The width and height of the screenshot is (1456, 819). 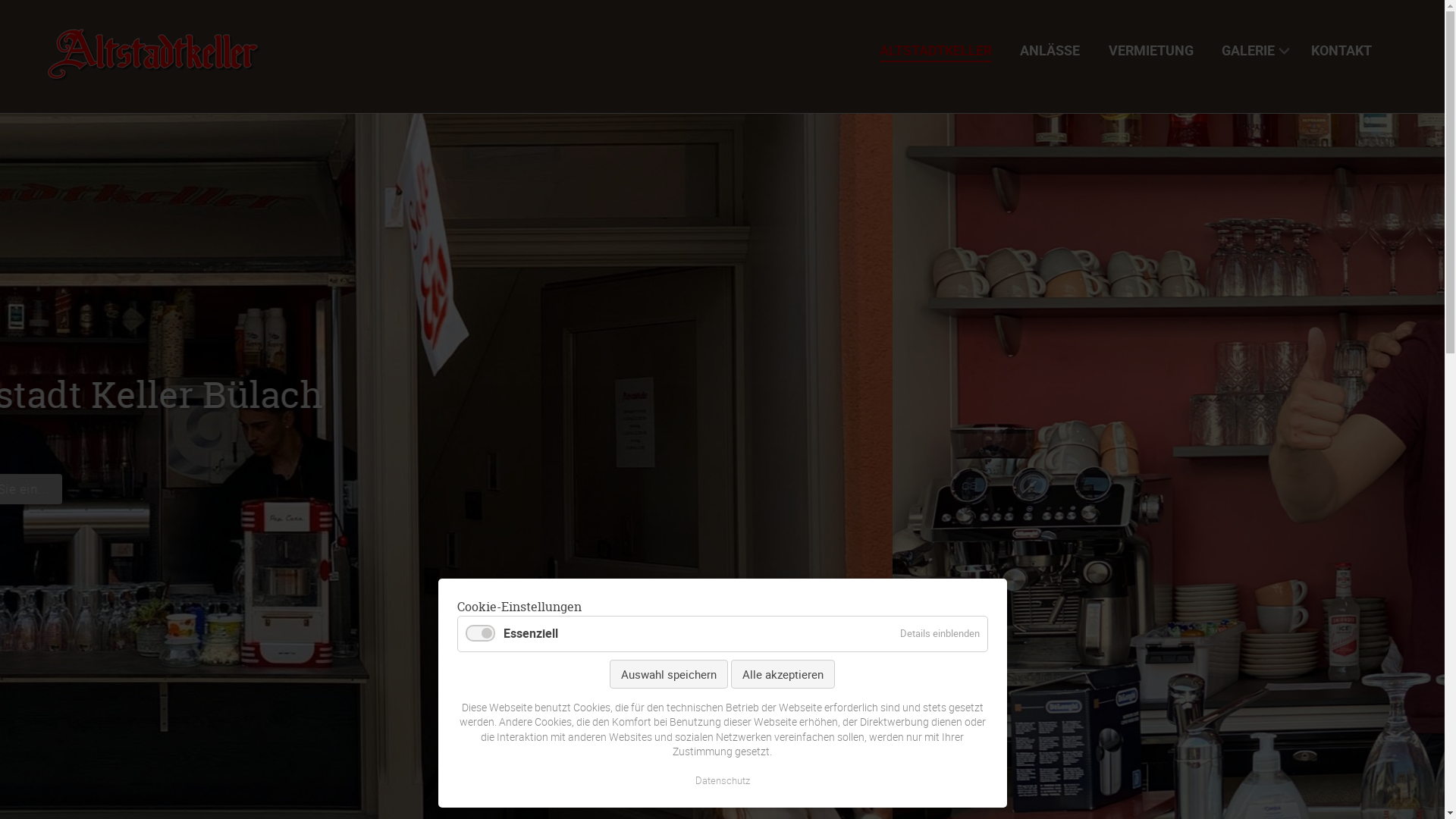 I want to click on Alle akzeptieren, so click(x=783, y=674).